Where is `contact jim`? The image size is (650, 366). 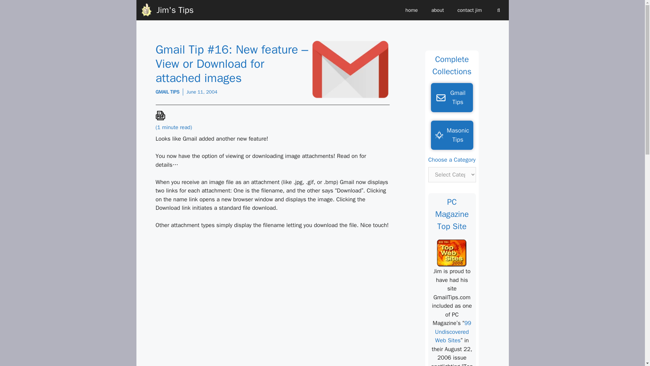 contact jim is located at coordinates (469, 10).